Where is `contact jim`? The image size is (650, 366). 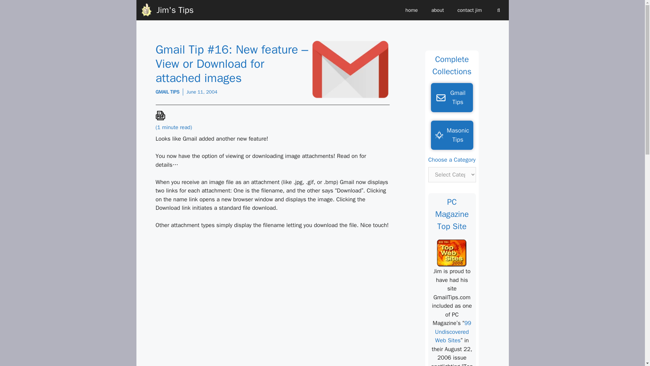 contact jim is located at coordinates (469, 10).